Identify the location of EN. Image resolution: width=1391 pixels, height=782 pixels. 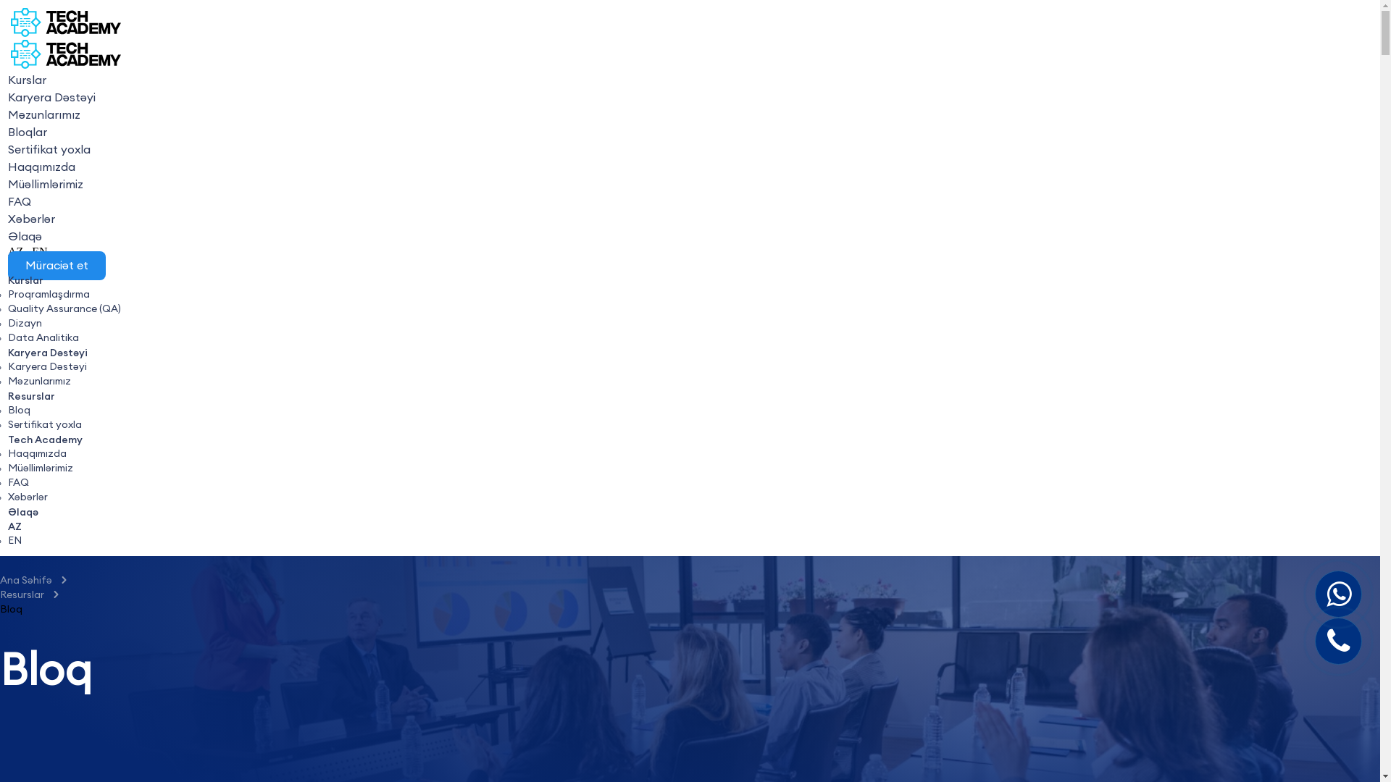
(14, 541).